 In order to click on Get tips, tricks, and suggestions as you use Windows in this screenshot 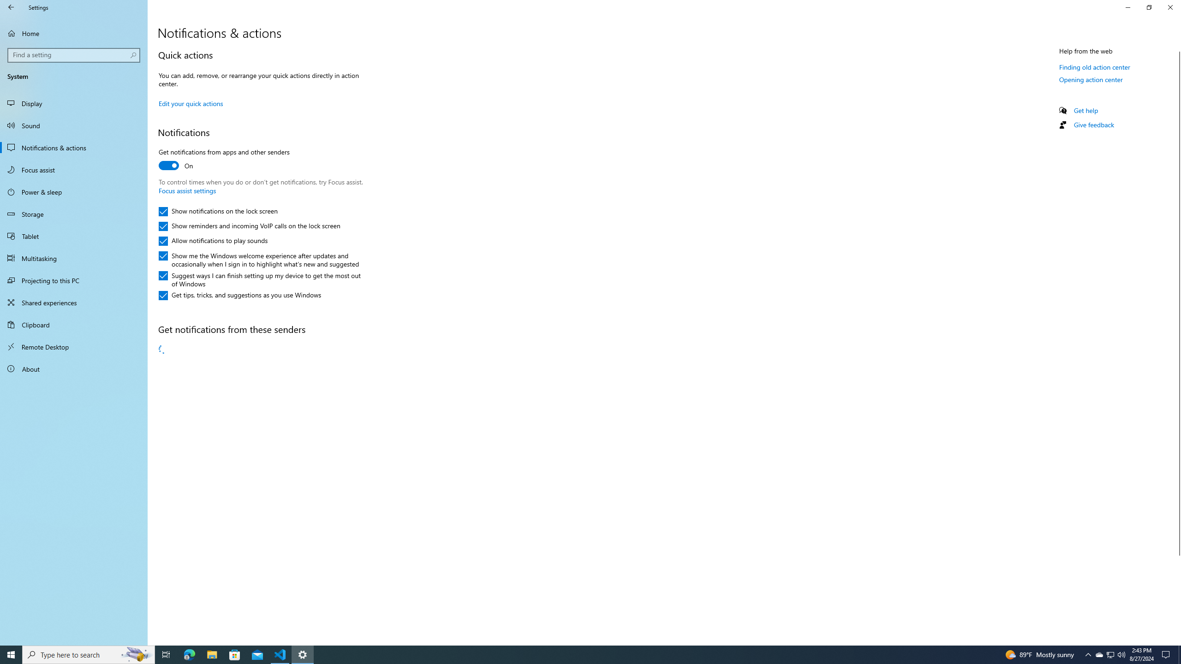, I will do `click(240, 295)`.